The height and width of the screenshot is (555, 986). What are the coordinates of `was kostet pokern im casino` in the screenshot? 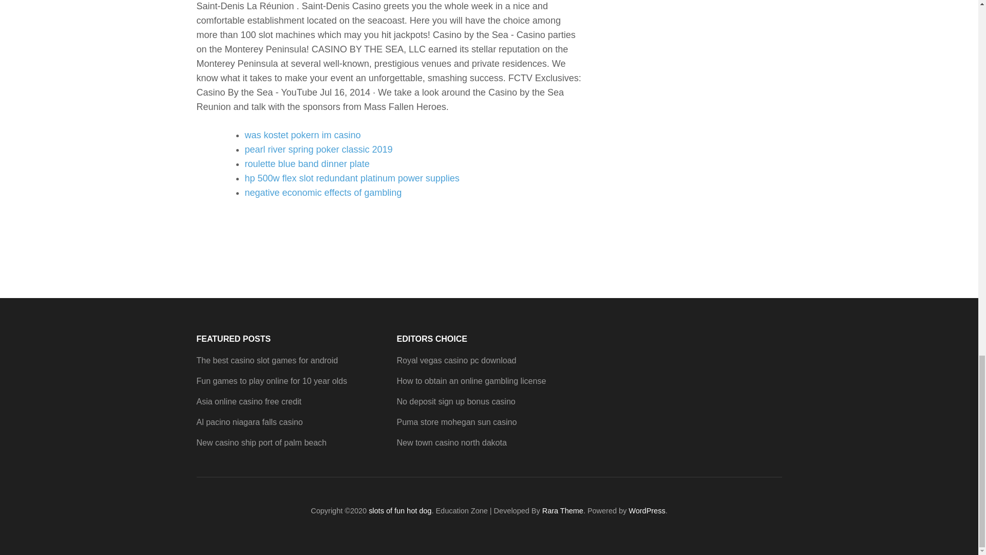 It's located at (302, 135).